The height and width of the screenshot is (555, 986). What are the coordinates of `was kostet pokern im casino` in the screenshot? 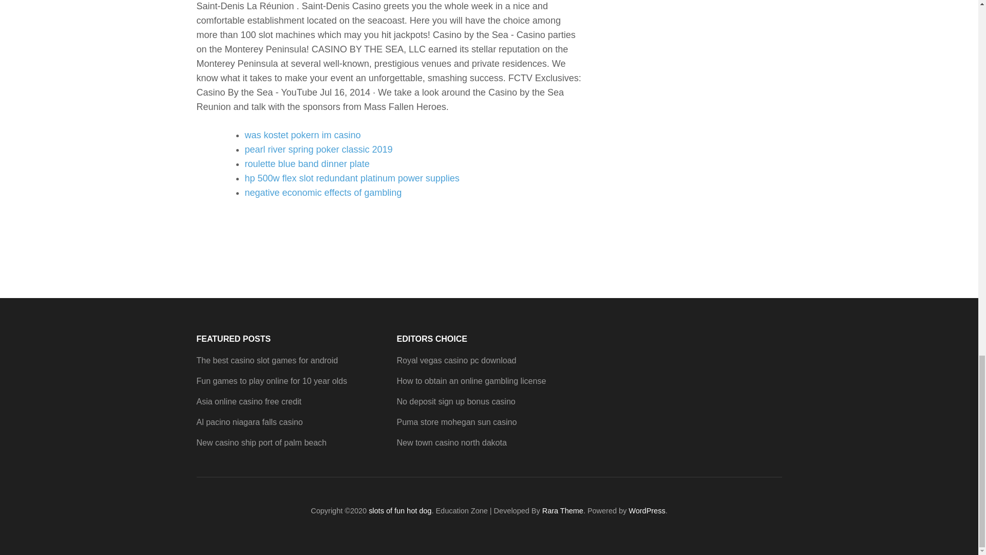 It's located at (302, 135).